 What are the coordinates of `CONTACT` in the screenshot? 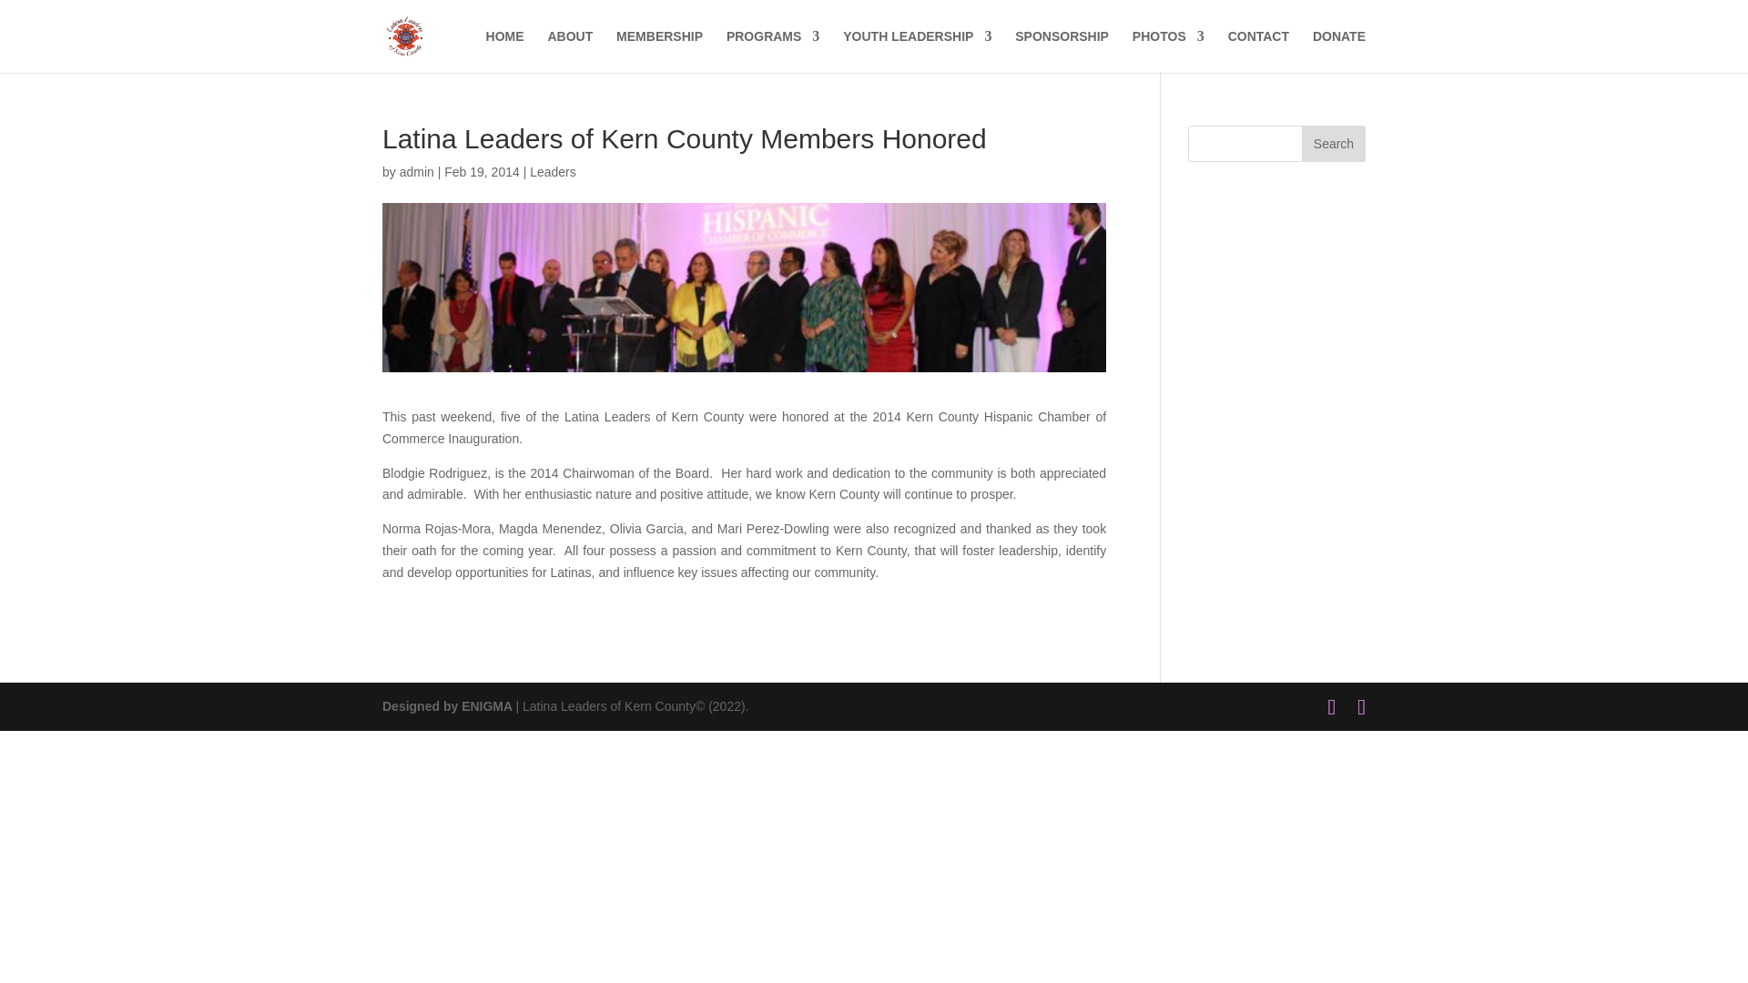 It's located at (1258, 51).